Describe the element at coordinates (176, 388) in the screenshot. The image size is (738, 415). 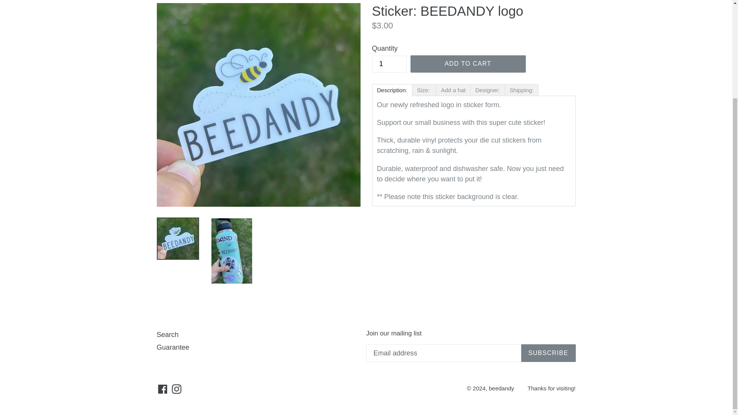
I see `beedandy on Instagram` at that location.